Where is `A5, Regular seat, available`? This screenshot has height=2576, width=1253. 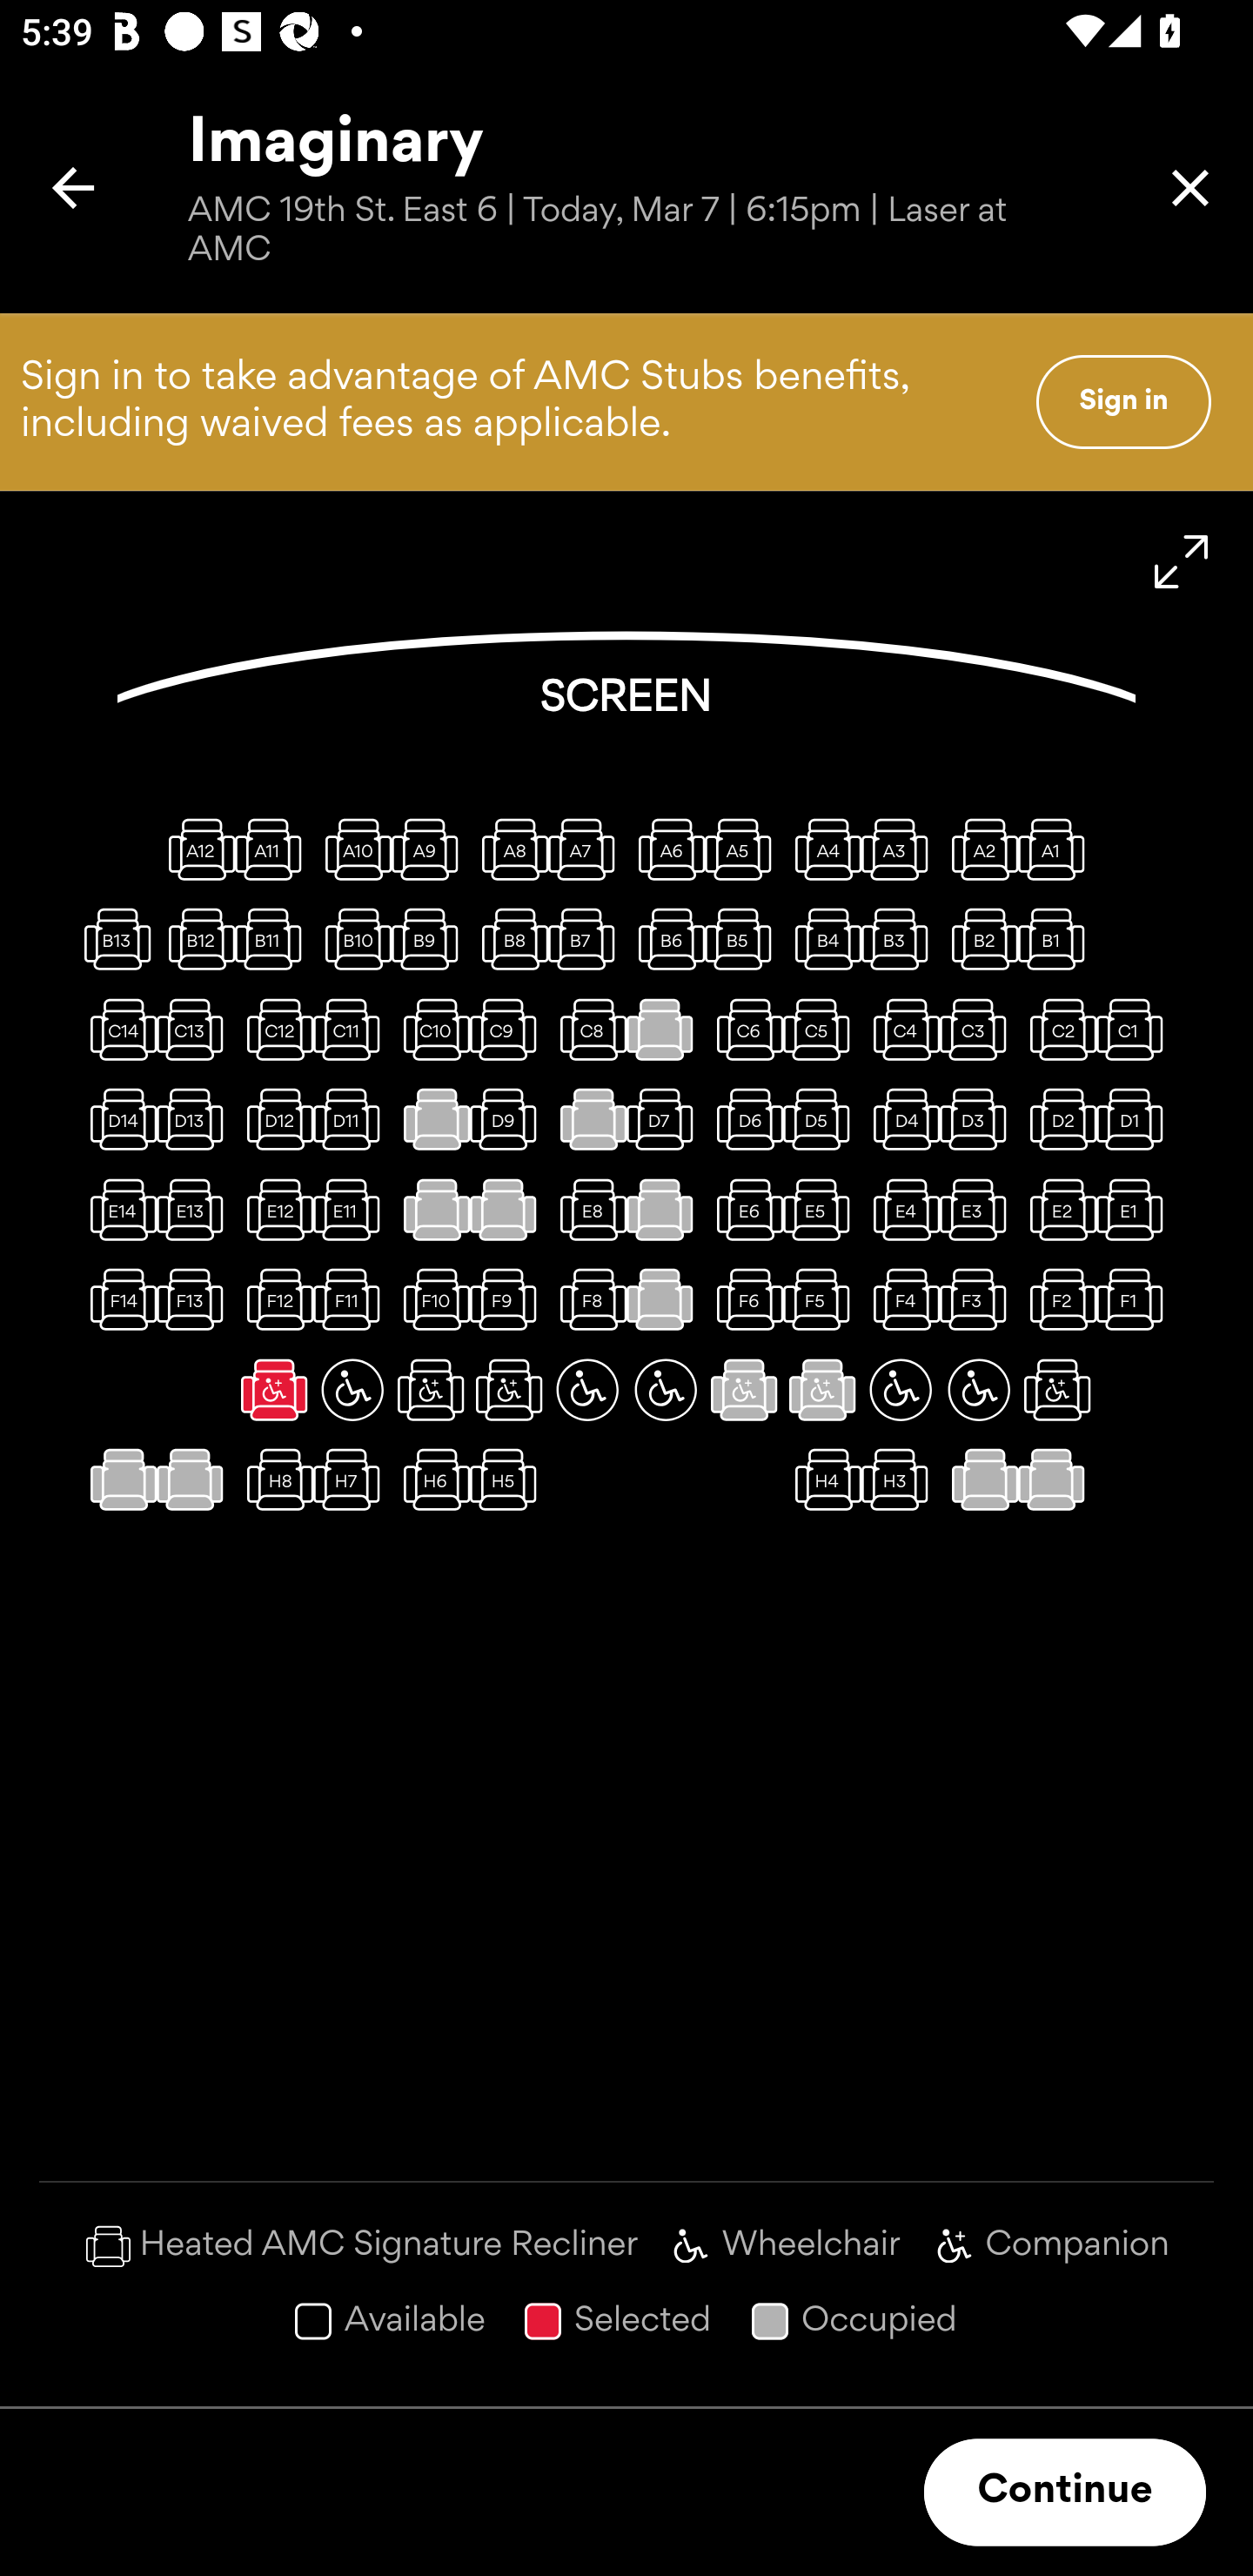 A5, Regular seat, available is located at coordinates (743, 849).